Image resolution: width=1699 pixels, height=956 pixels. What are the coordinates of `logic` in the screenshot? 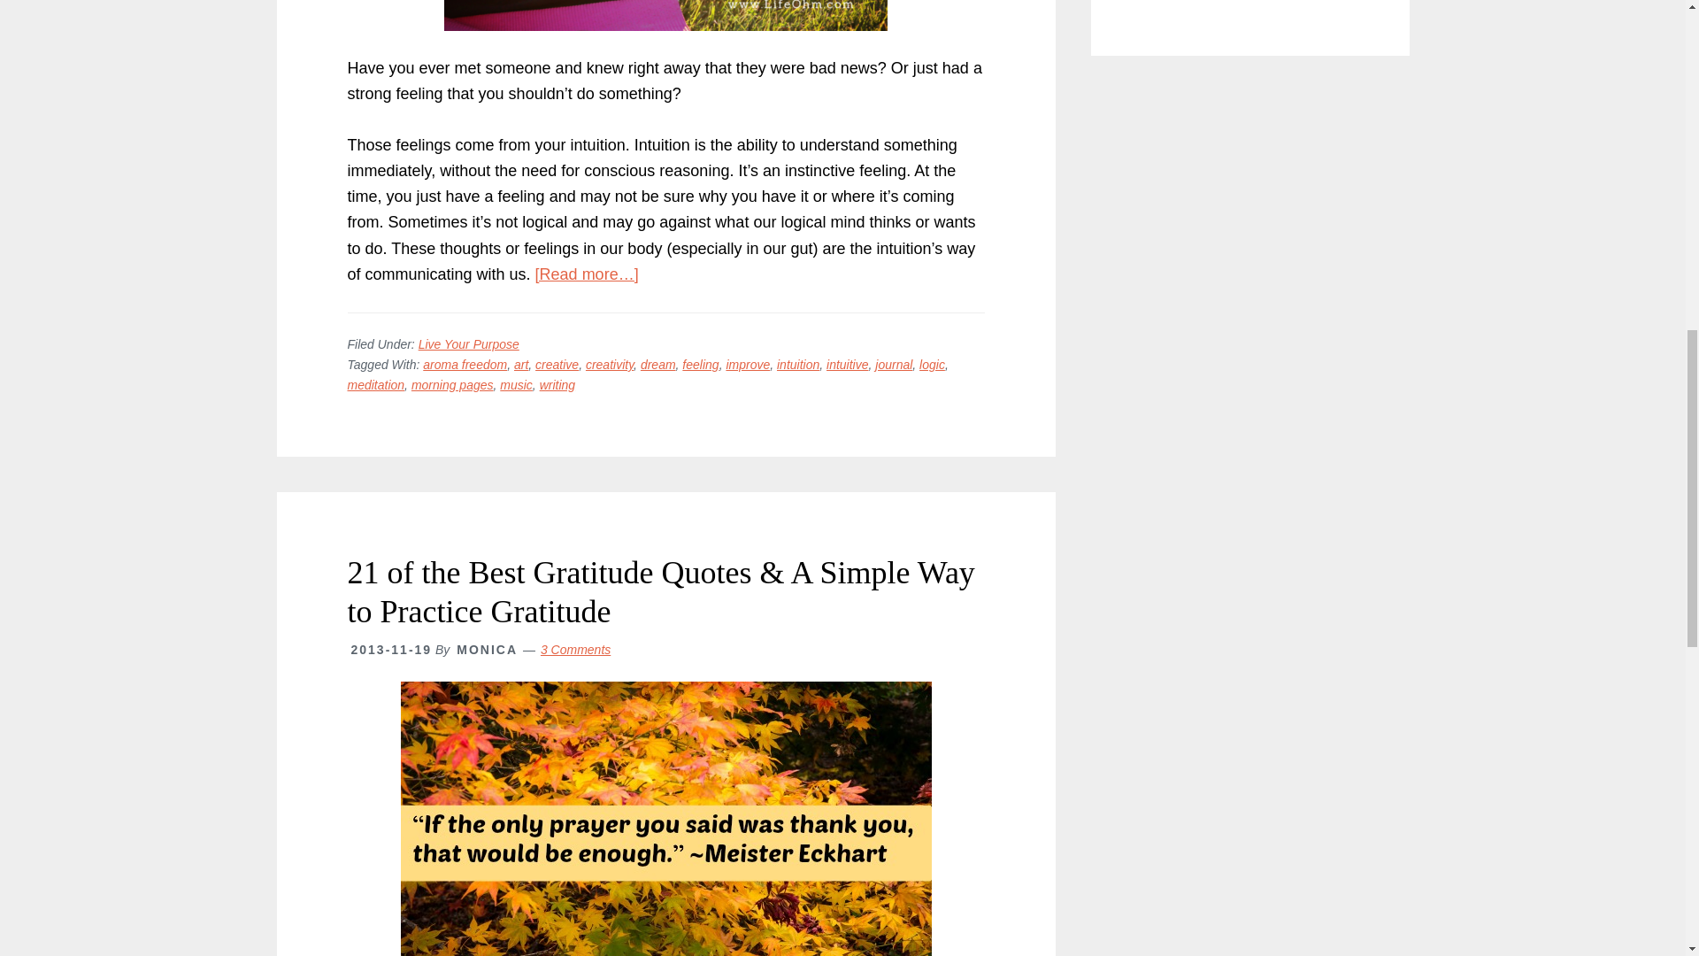 It's located at (931, 365).